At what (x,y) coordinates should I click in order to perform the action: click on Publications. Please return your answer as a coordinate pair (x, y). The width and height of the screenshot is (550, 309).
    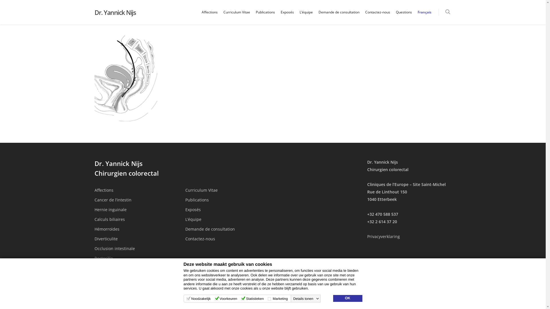
    Looking at the image, I should click on (265, 16).